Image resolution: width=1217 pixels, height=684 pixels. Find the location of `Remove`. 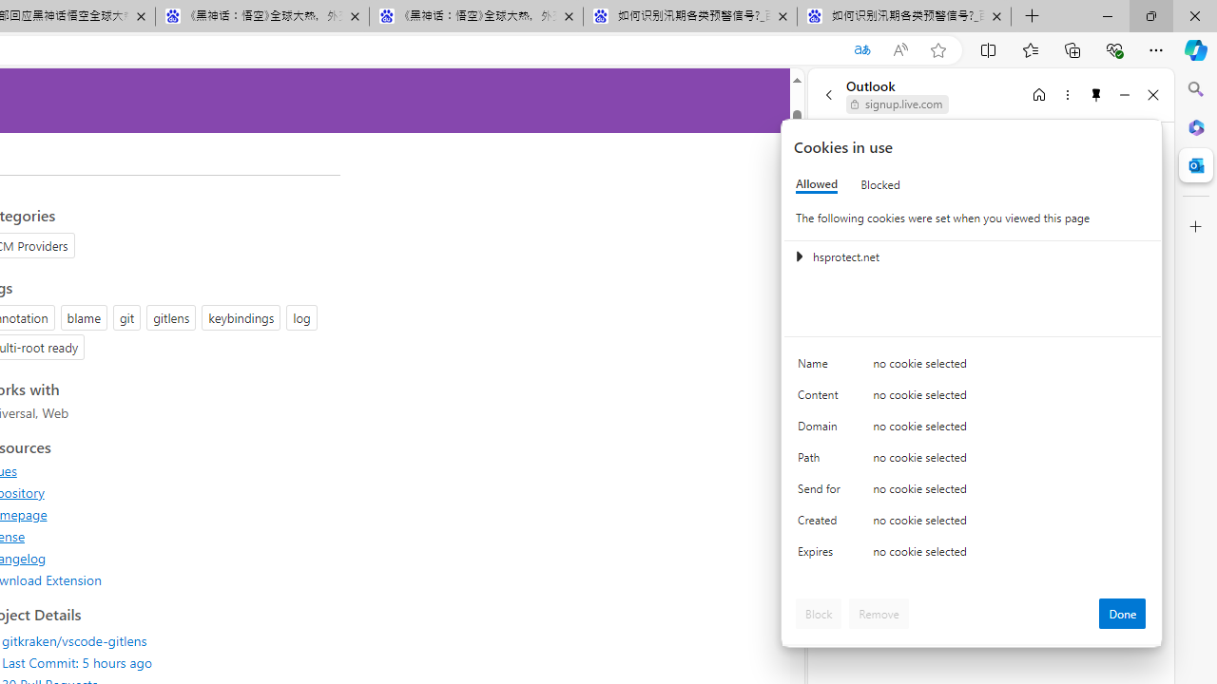

Remove is located at coordinates (879, 614).